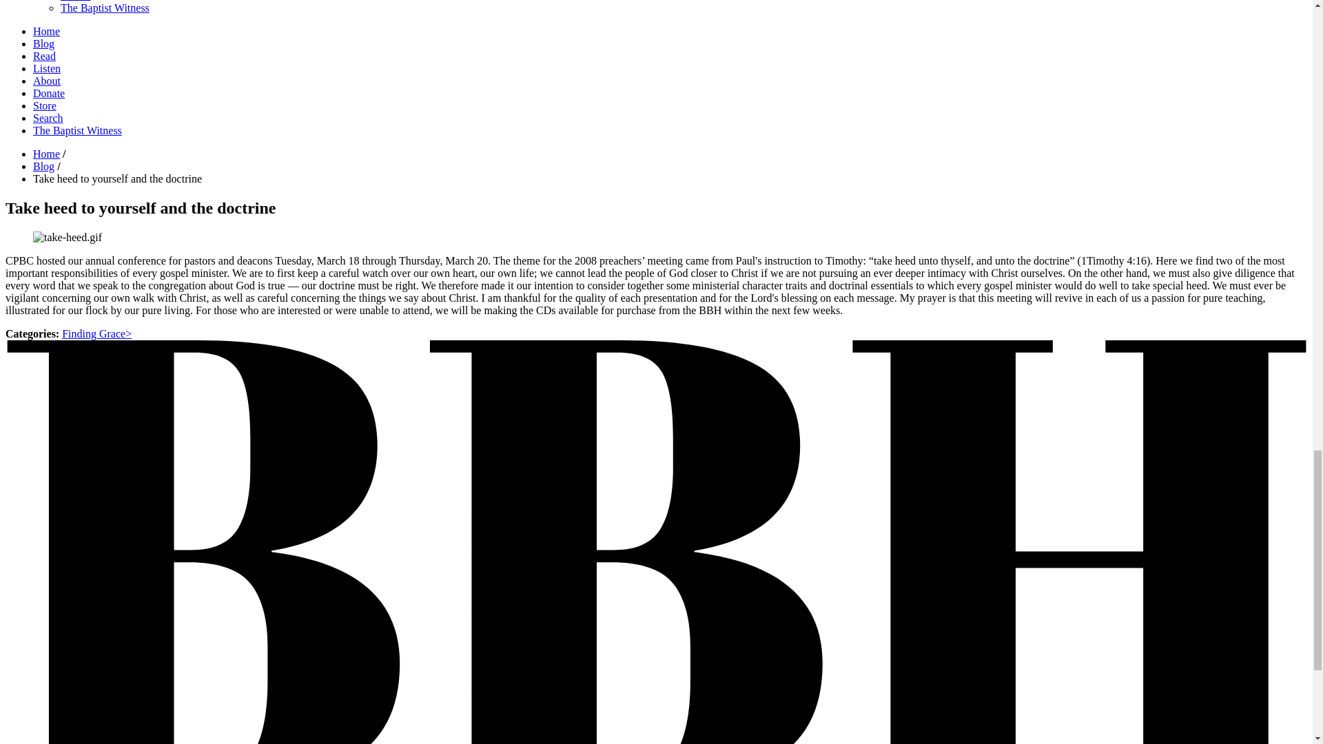 This screenshot has height=744, width=1323. Describe the element at coordinates (49, 93) in the screenshot. I see `Donate` at that location.